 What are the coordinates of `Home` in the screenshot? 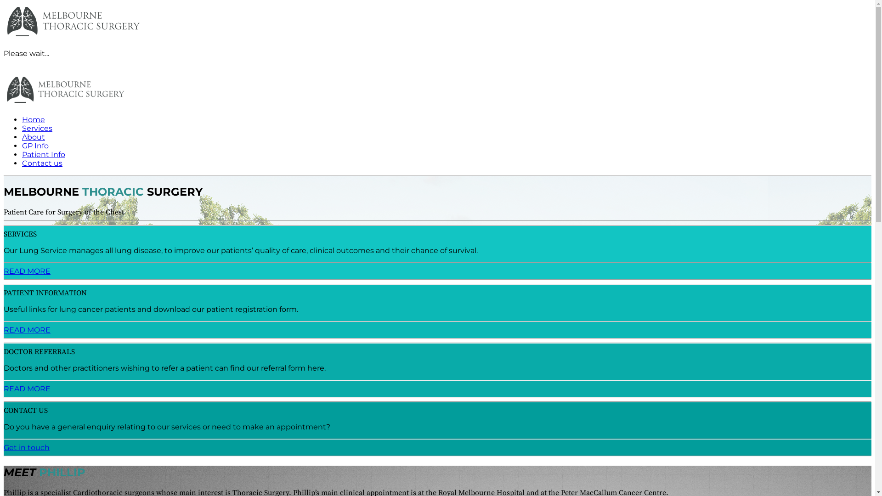 It's located at (34, 119).